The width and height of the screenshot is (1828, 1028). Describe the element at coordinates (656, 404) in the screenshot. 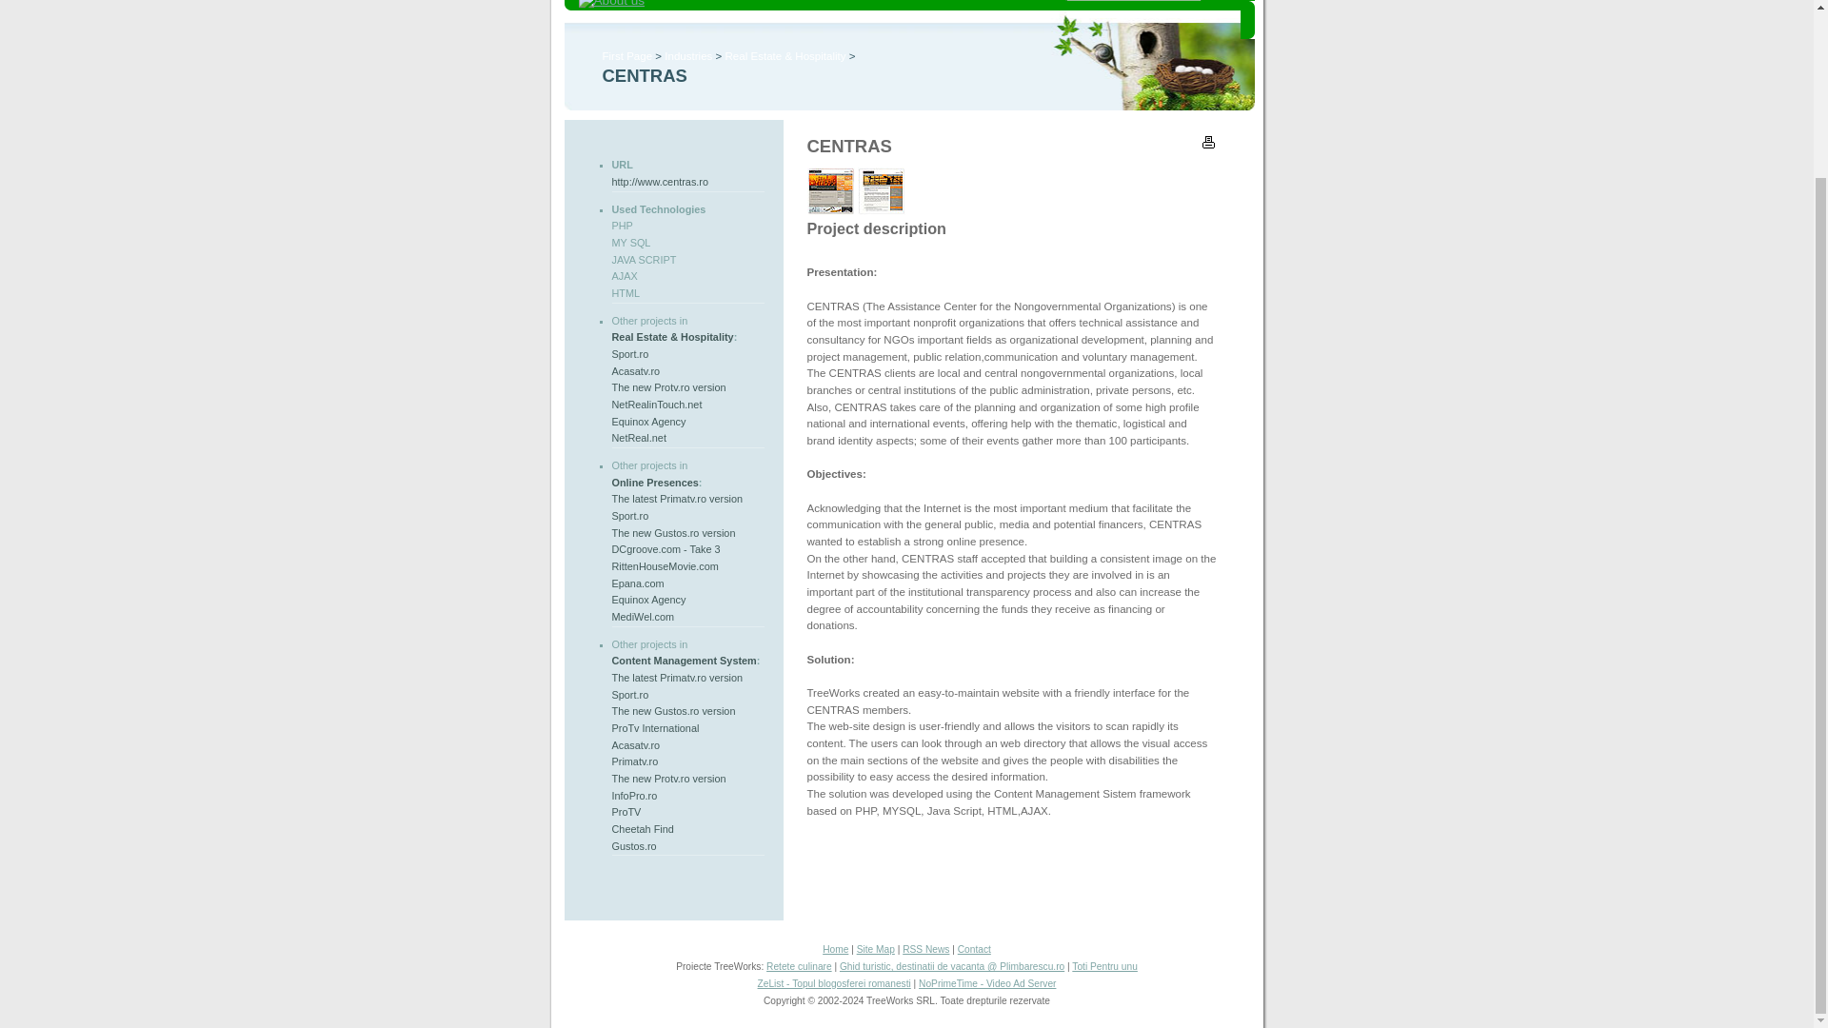

I see `NetRealinTouch.net` at that location.